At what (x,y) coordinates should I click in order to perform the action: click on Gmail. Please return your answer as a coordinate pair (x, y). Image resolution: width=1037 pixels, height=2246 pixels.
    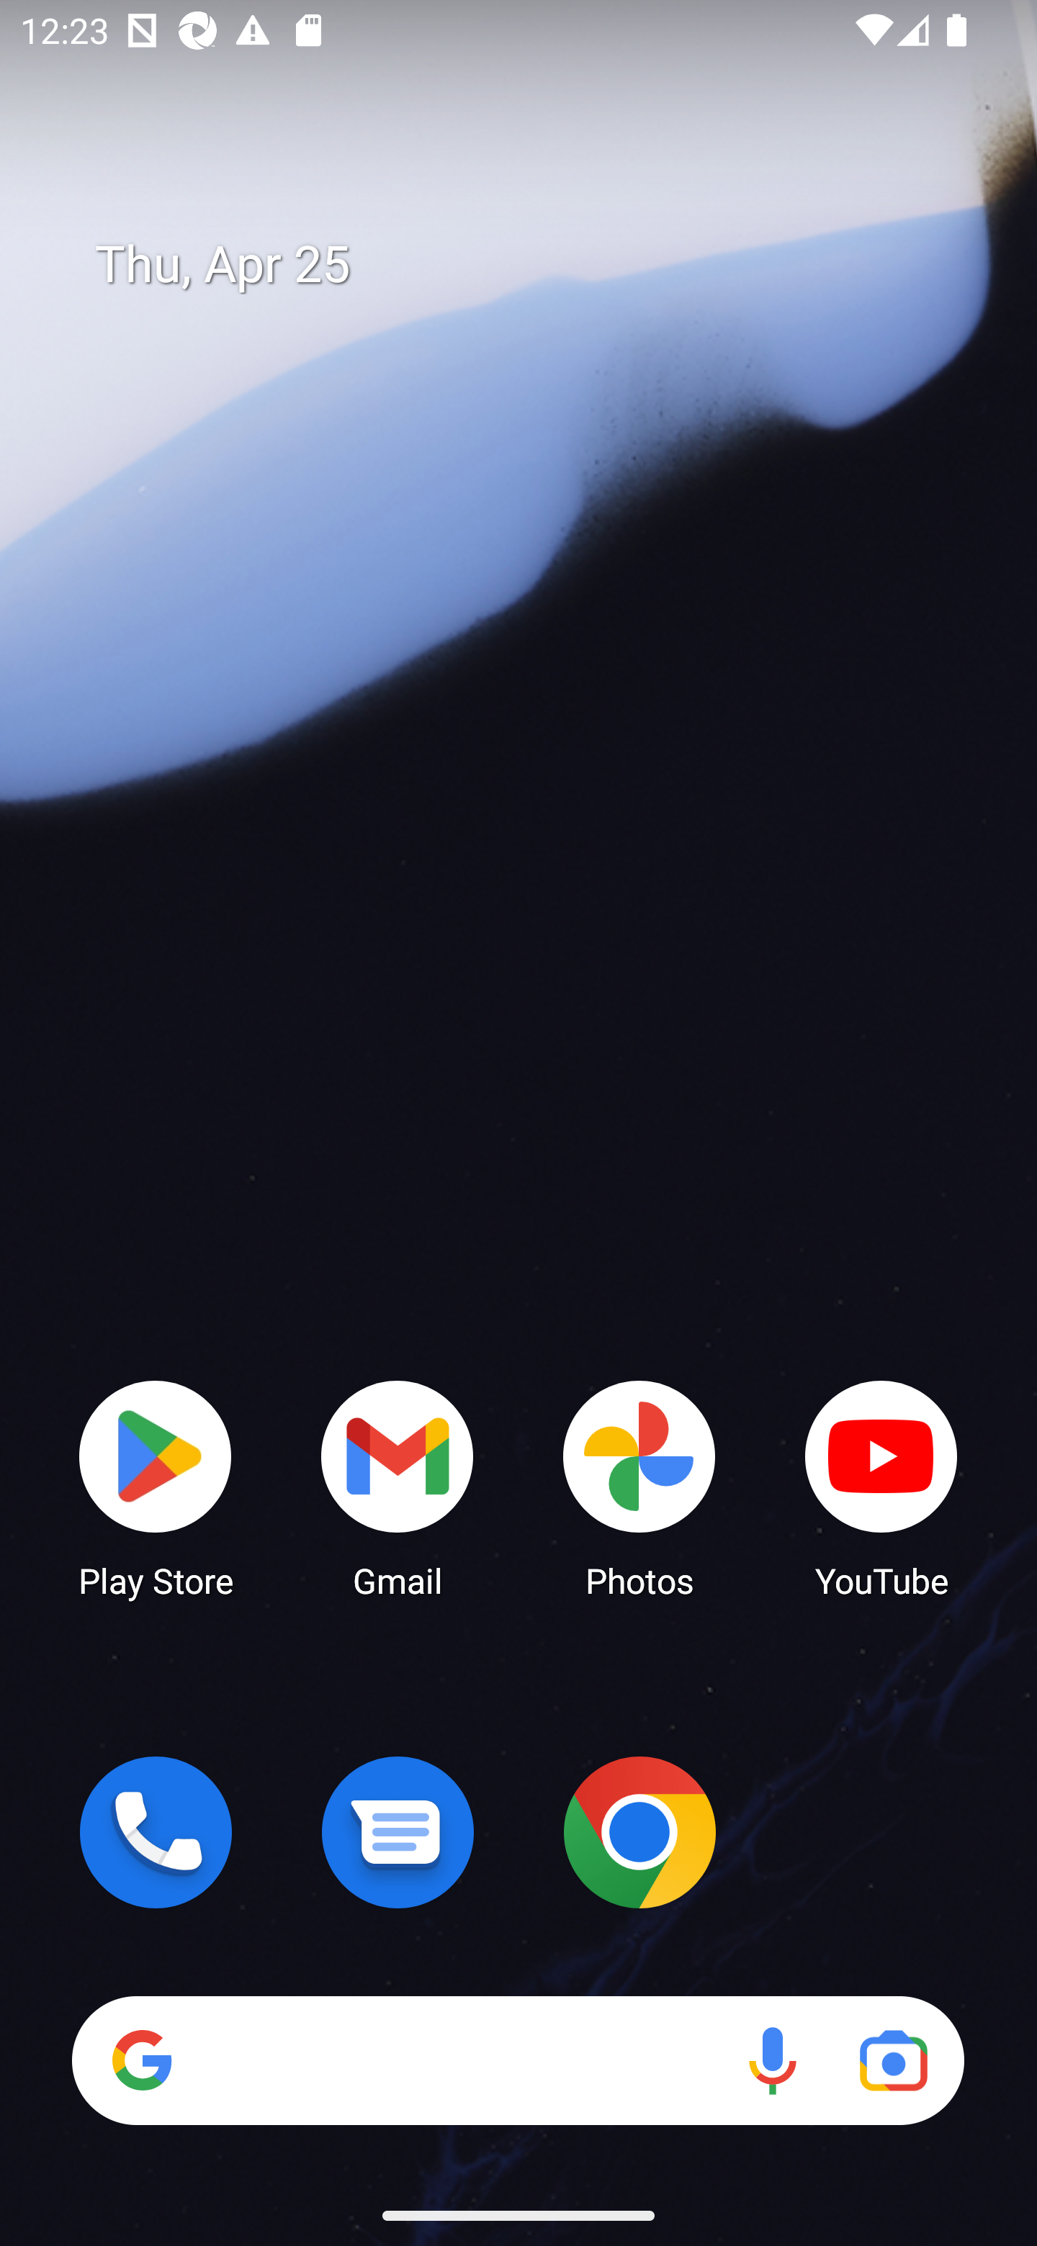
    Looking at the image, I should click on (398, 1487).